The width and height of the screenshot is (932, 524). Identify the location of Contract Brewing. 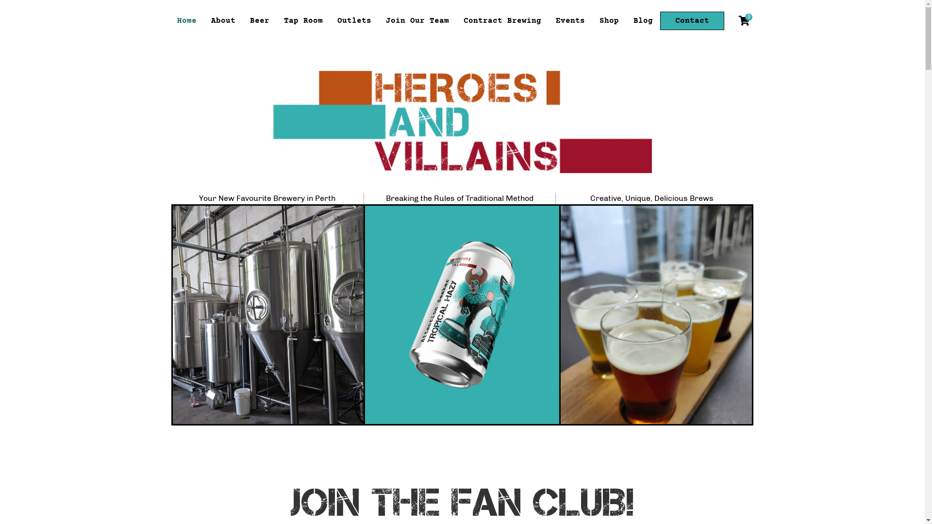
(502, 21).